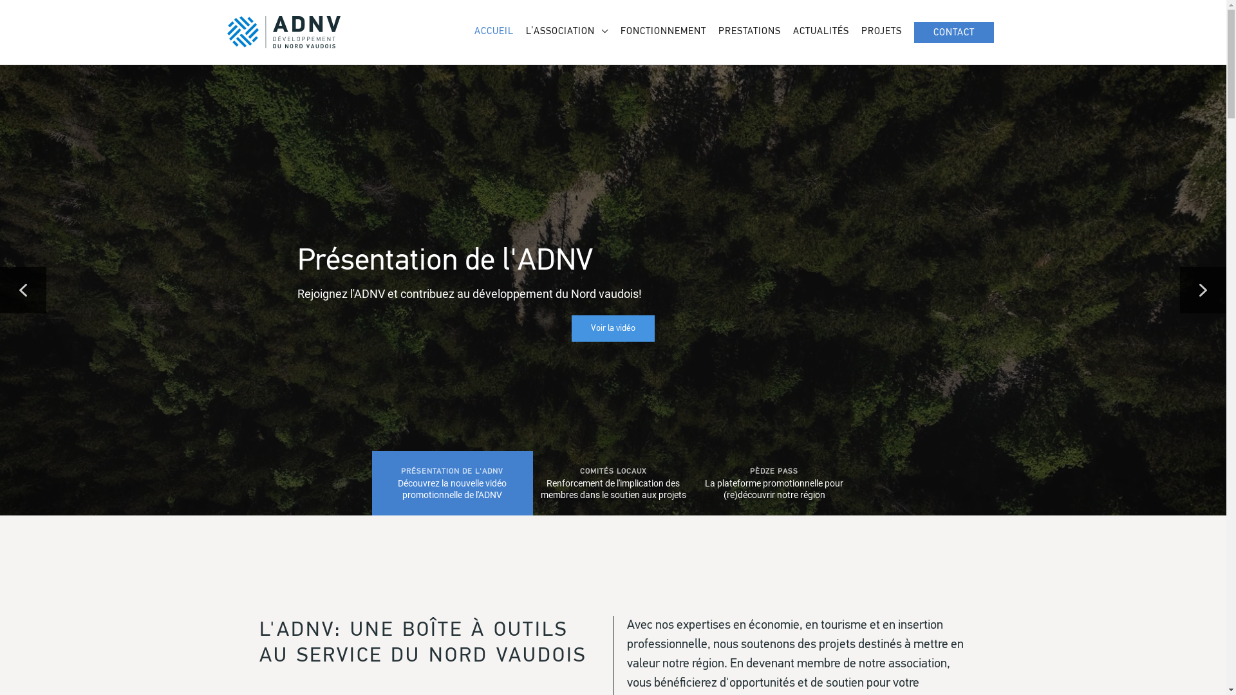  Describe the element at coordinates (663, 32) in the screenshot. I see `FONCTIONNEMENT` at that location.